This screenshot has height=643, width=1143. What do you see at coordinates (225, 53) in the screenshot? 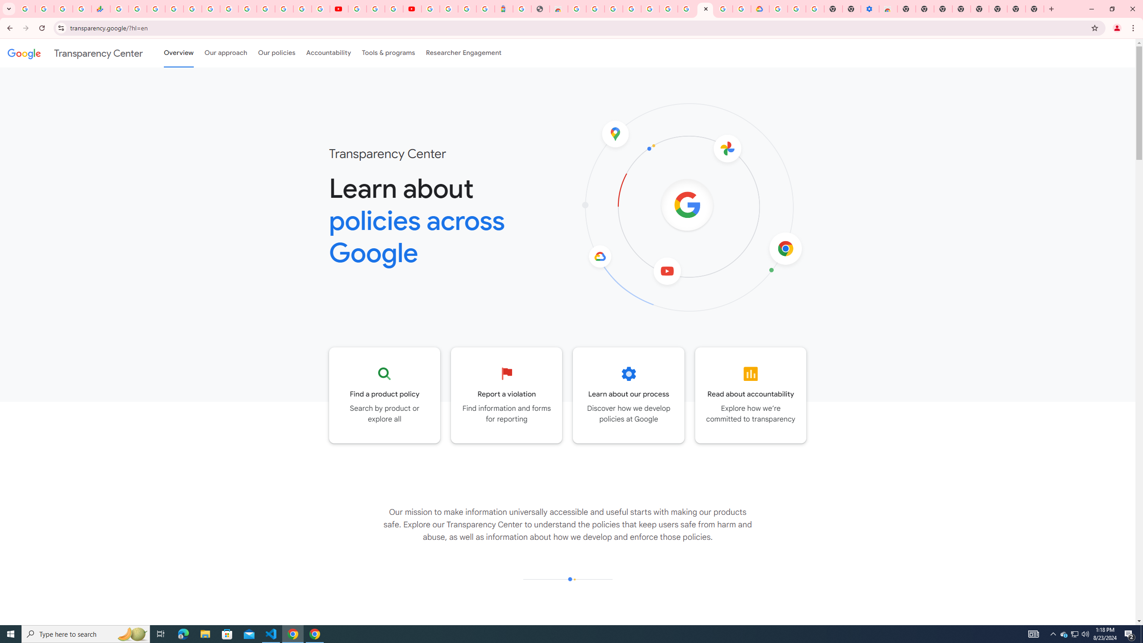
I see `Our approach` at bounding box center [225, 53].